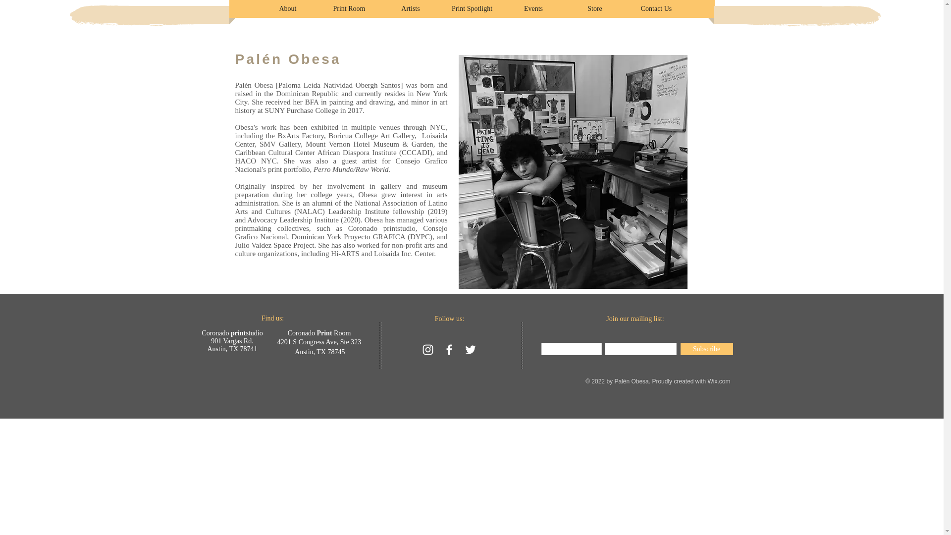 The width and height of the screenshot is (951, 535). I want to click on Events, so click(533, 9).